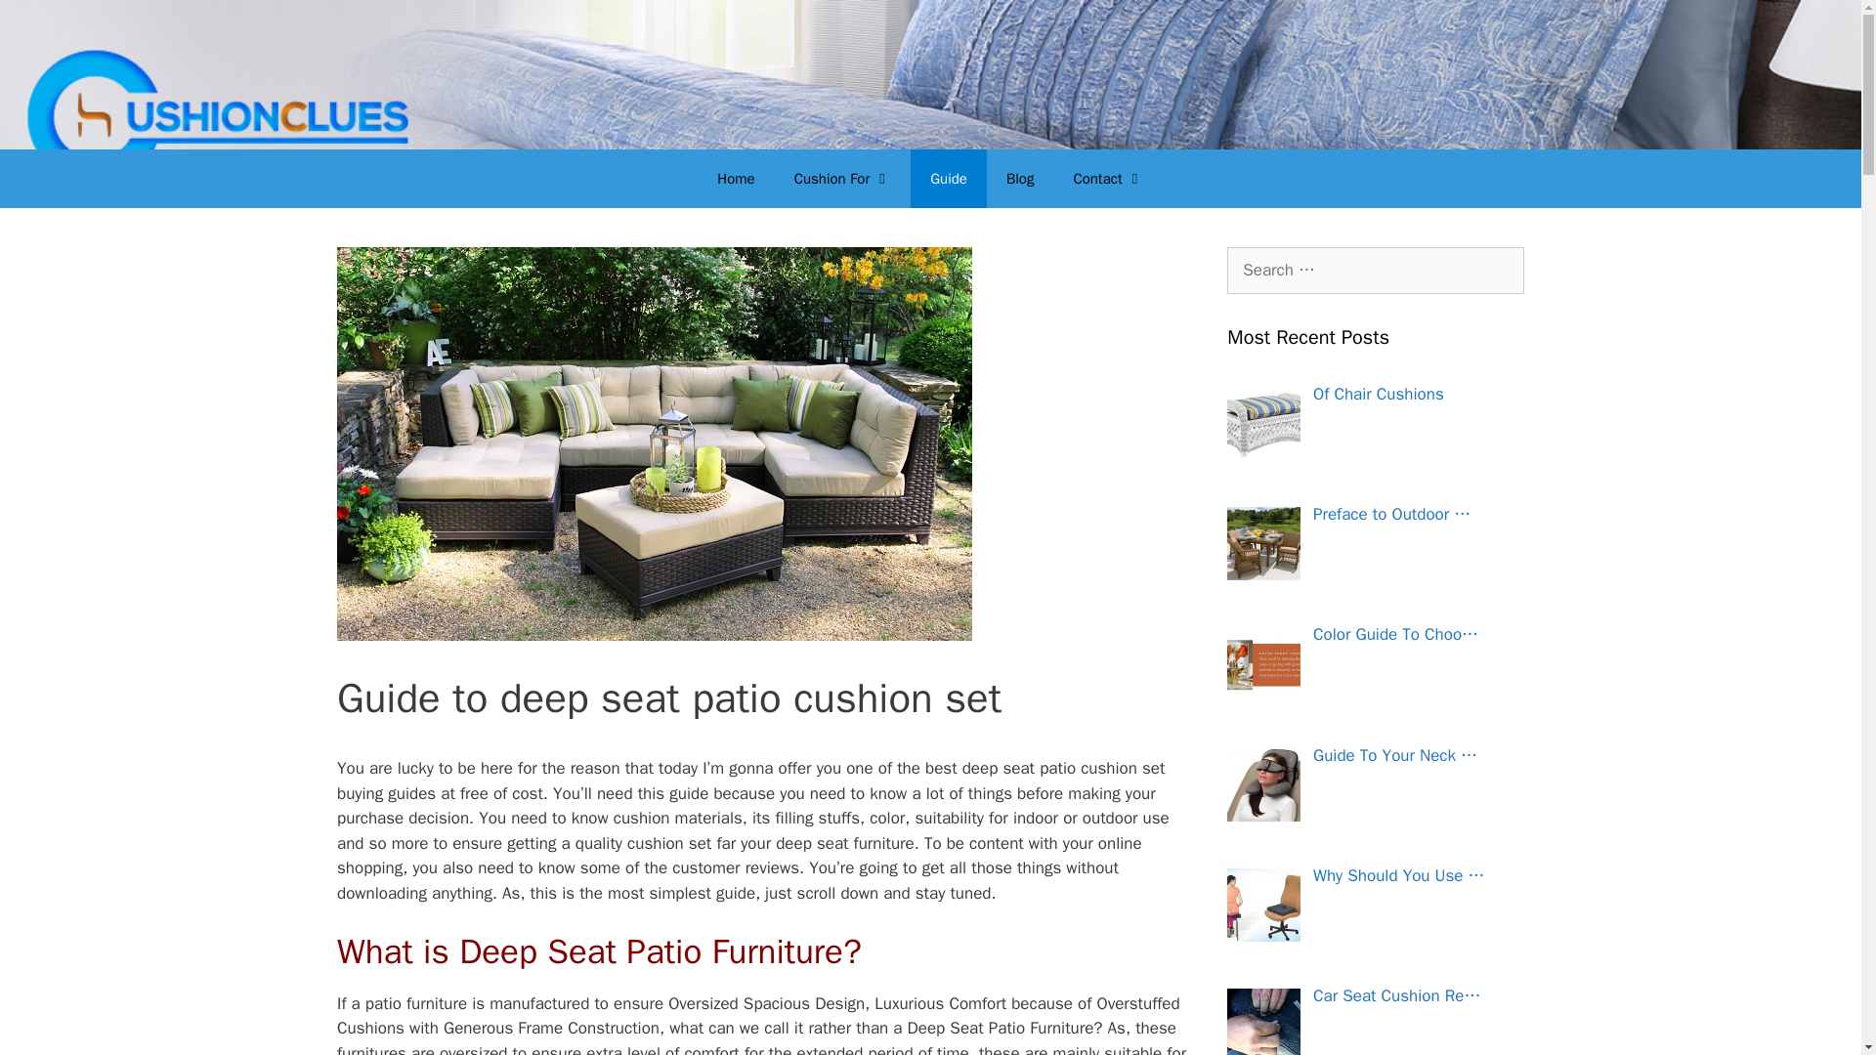 The width and height of the screenshot is (1876, 1055). What do you see at coordinates (1108, 178) in the screenshot?
I see `Contact` at bounding box center [1108, 178].